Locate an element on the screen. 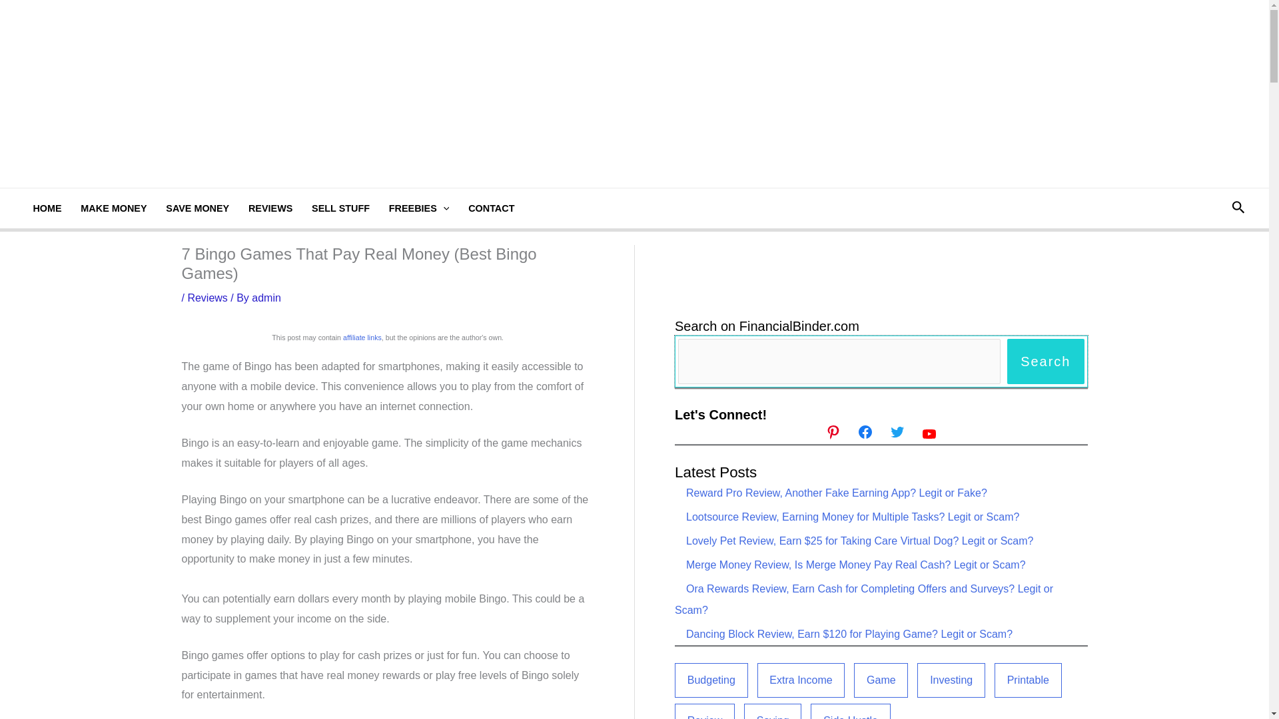  admin is located at coordinates (266, 297).